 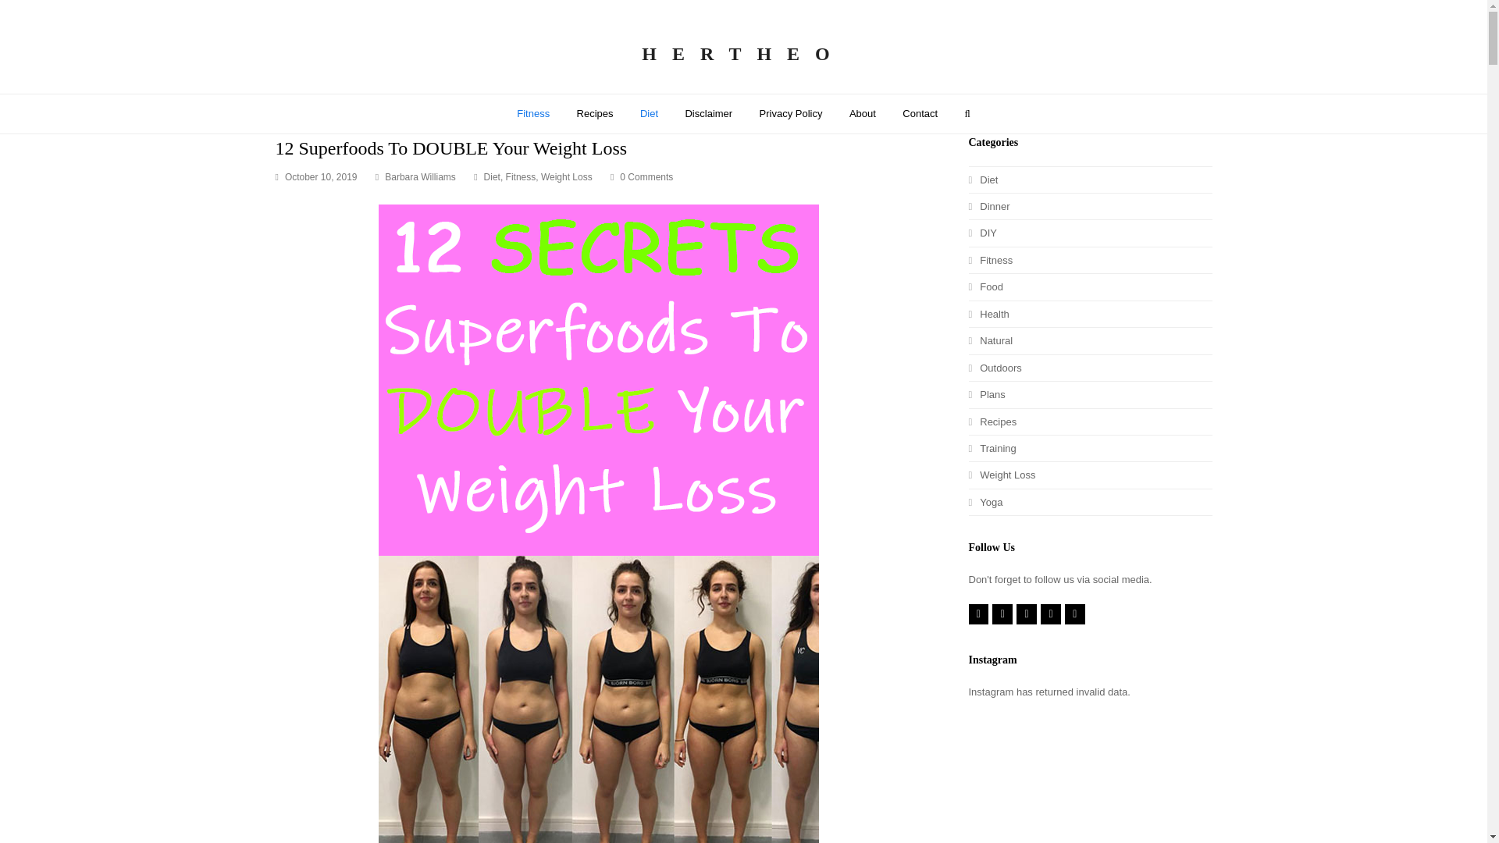 I want to click on Posts by Barbara Williams, so click(x=420, y=177).